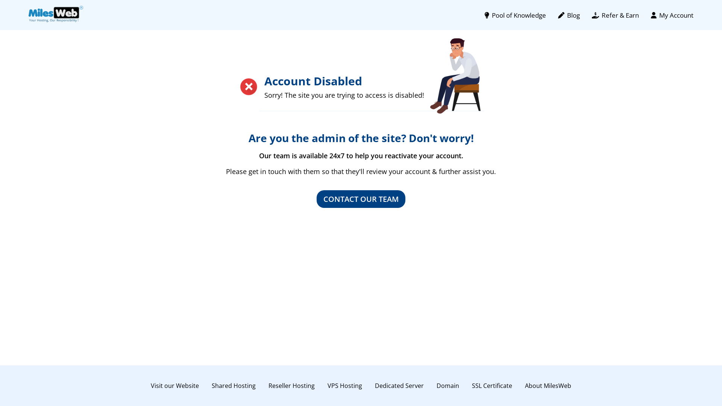 This screenshot has width=722, height=406. What do you see at coordinates (292, 386) in the screenshot?
I see `Reseller Hosting` at bounding box center [292, 386].